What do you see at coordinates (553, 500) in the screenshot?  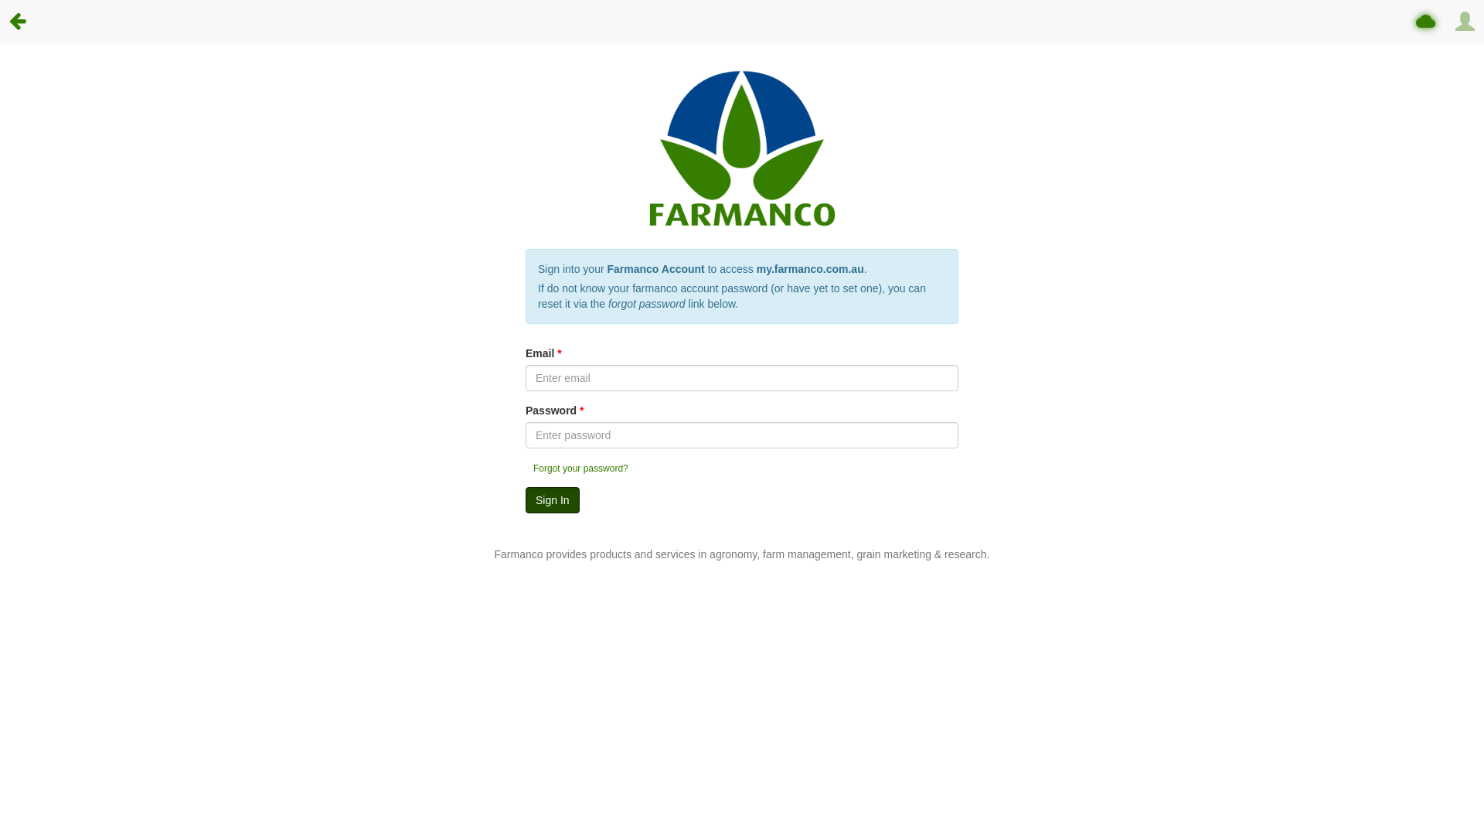 I see `Sign In` at bounding box center [553, 500].